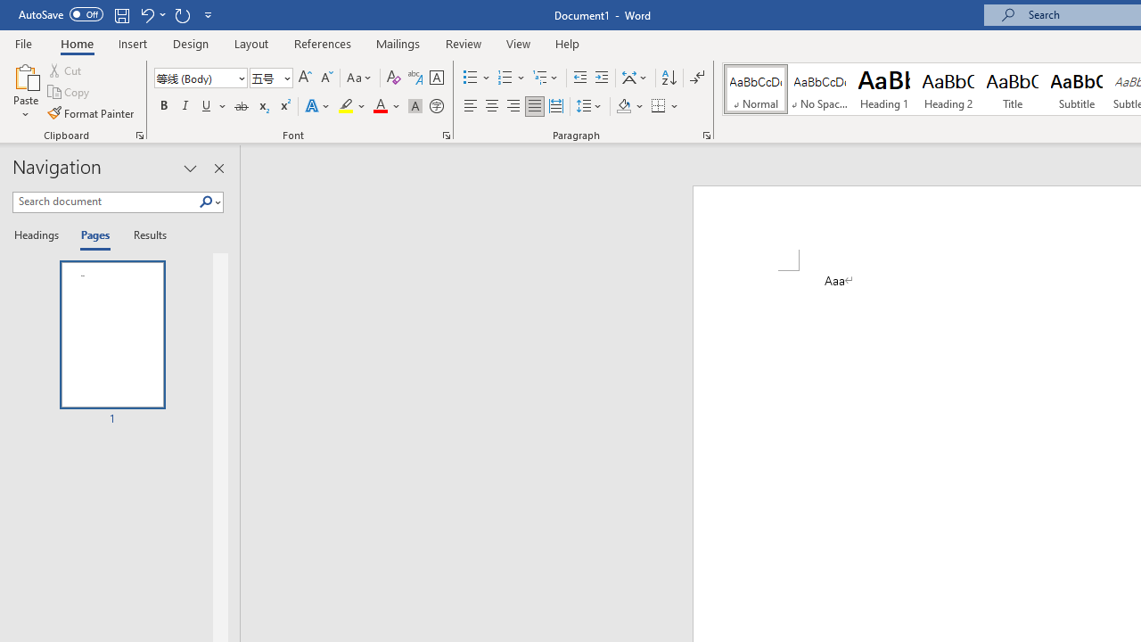  I want to click on Justify, so click(534, 107).